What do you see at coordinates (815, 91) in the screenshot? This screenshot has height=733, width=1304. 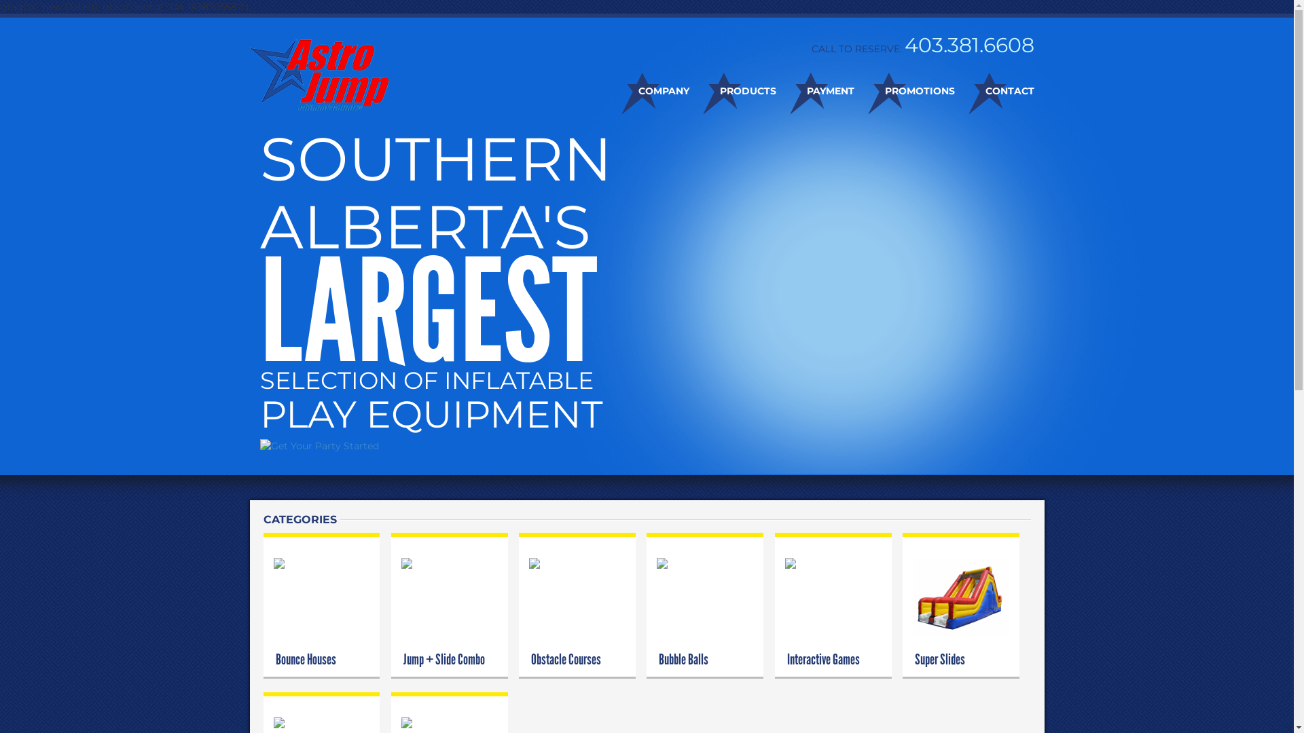 I see `PAYMENT` at bounding box center [815, 91].